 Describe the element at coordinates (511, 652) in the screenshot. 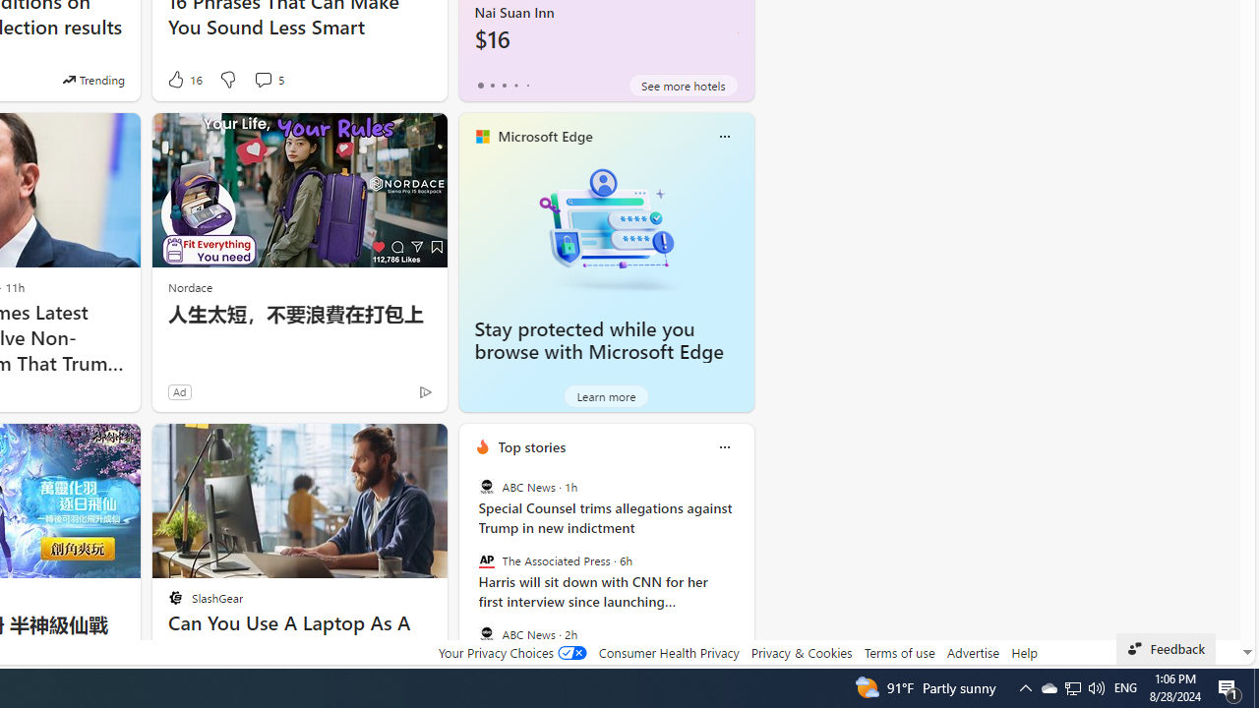

I see `Your Privacy Choices` at that location.